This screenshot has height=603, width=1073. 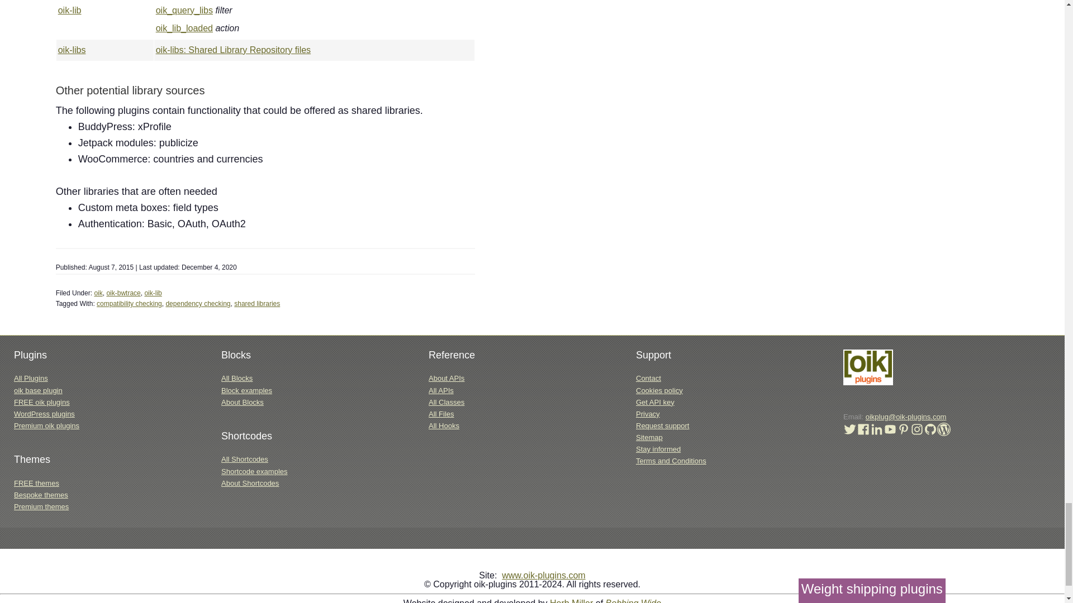 I want to click on Follow Herb Miller on Twitter, so click(x=849, y=433).